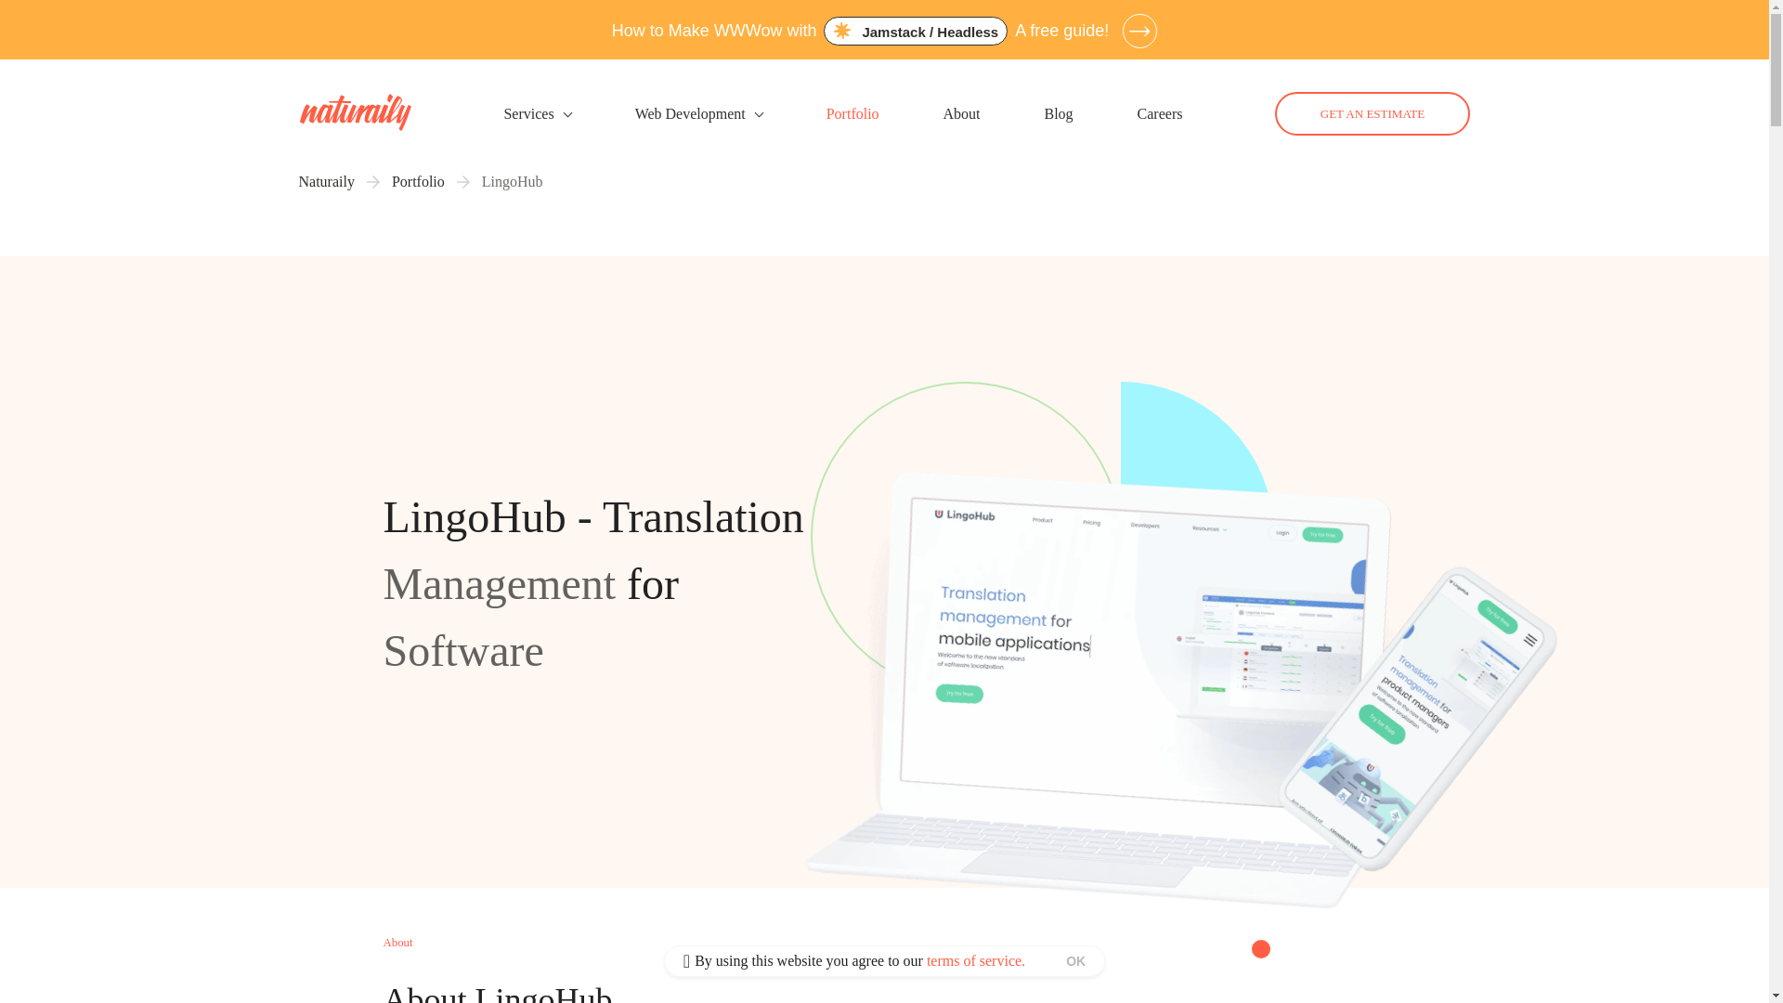 The image size is (1783, 1003). What do you see at coordinates (527, 113) in the screenshot?
I see `Services` at bounding box center [527, 113].